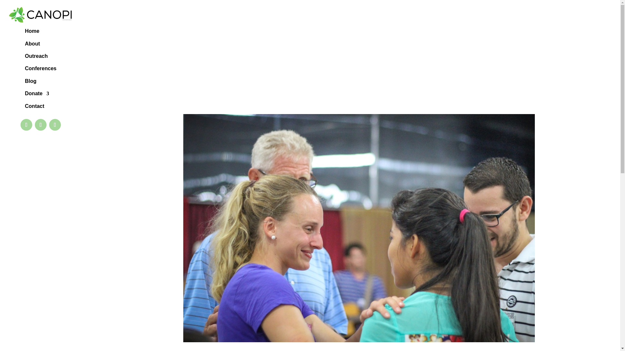 The height and width of the screenshot is (351, 625). Describe the element at coordinates (40, 15) in the screenshot. I see `CANOPI final file basic logo-03-edit-600` at that location.